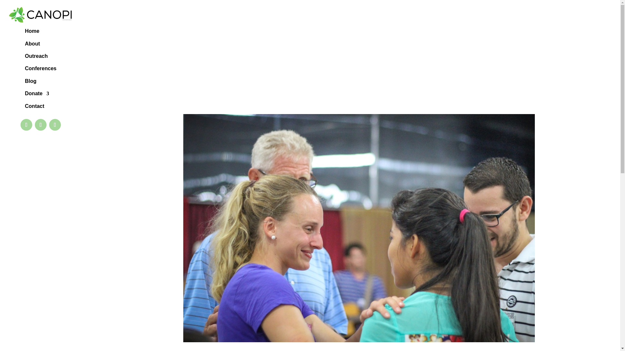 The height and width of the screenshot is (351, 625). Describe the element at coordinates (40, 15) in the screenshot. I see `CANOPI final file basic logo-03-edit-600` at that location.